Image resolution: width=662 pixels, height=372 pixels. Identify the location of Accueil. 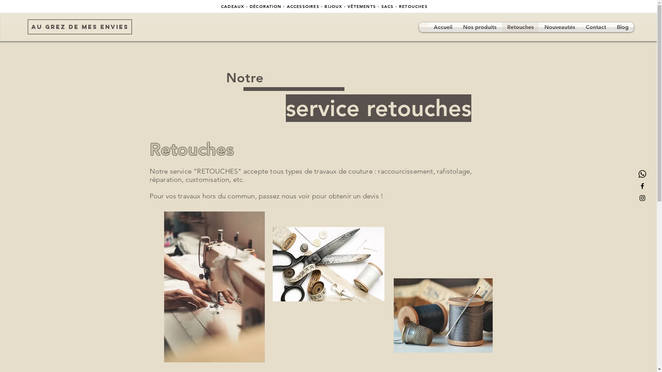
(443, 27).